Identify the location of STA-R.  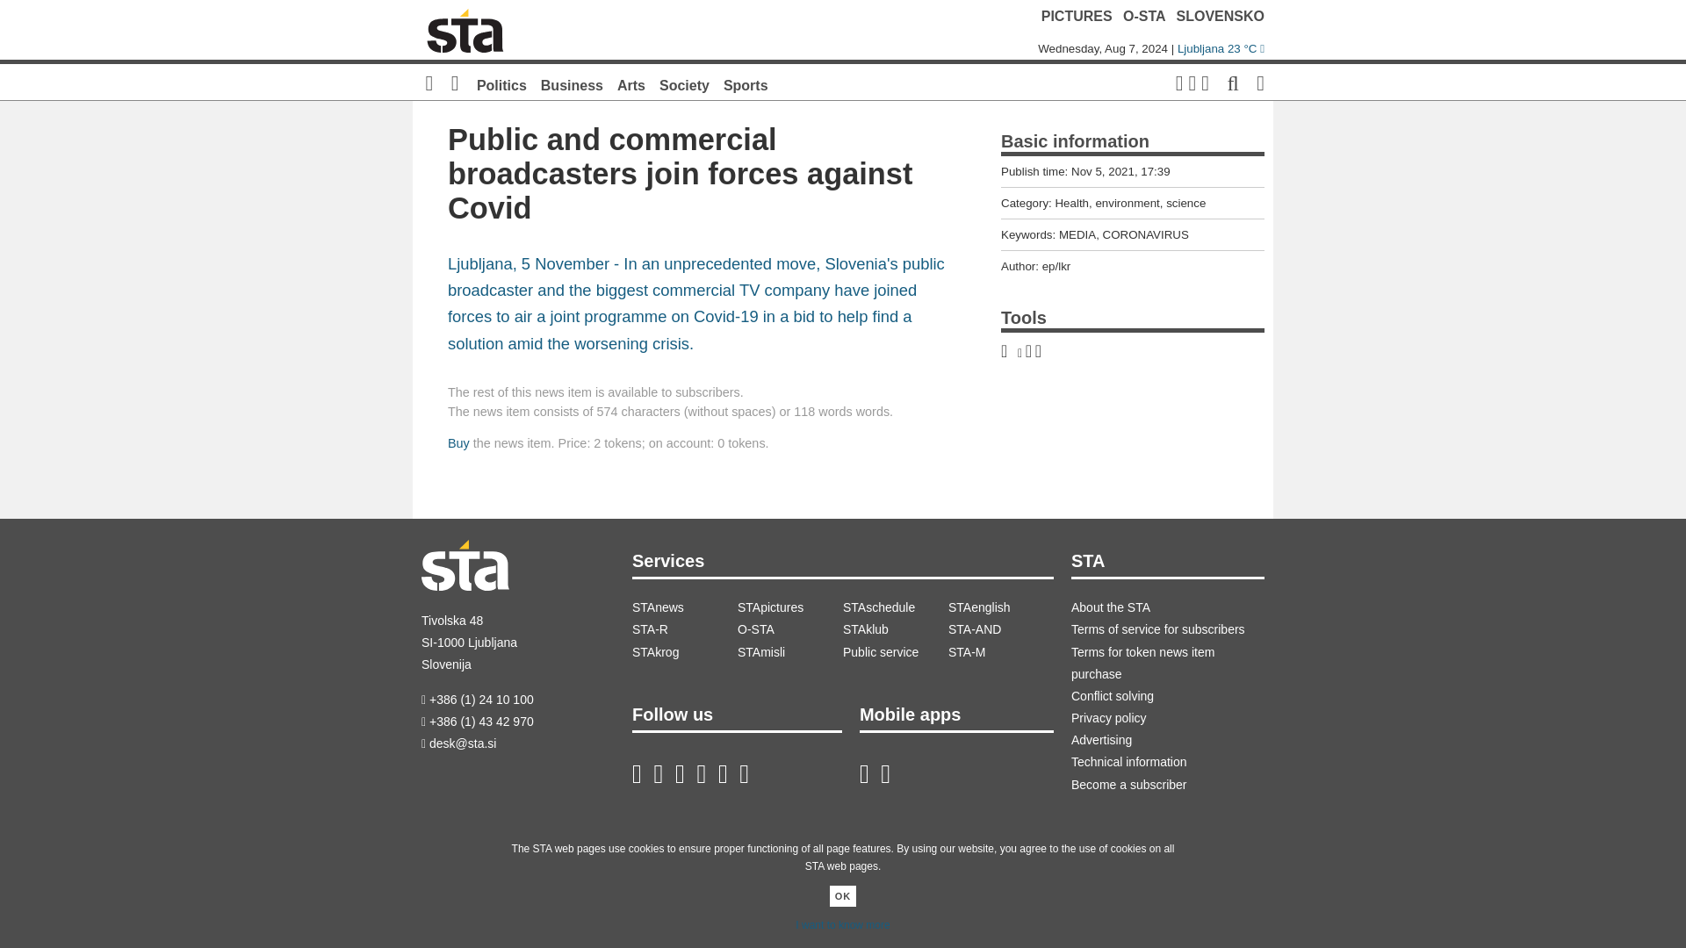
(685, 630).